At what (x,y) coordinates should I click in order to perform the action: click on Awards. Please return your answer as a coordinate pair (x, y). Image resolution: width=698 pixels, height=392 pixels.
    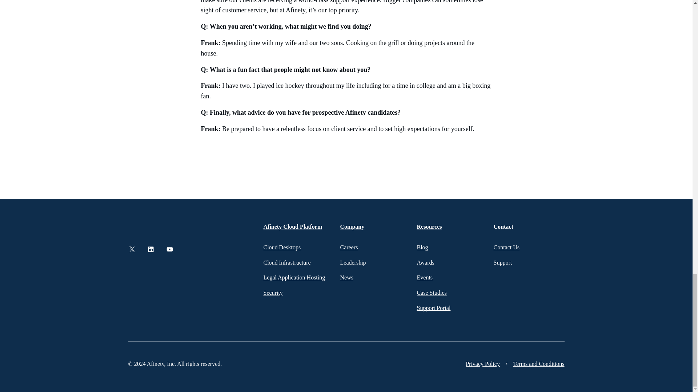
    Looking at the image, I should click on (425, 262).